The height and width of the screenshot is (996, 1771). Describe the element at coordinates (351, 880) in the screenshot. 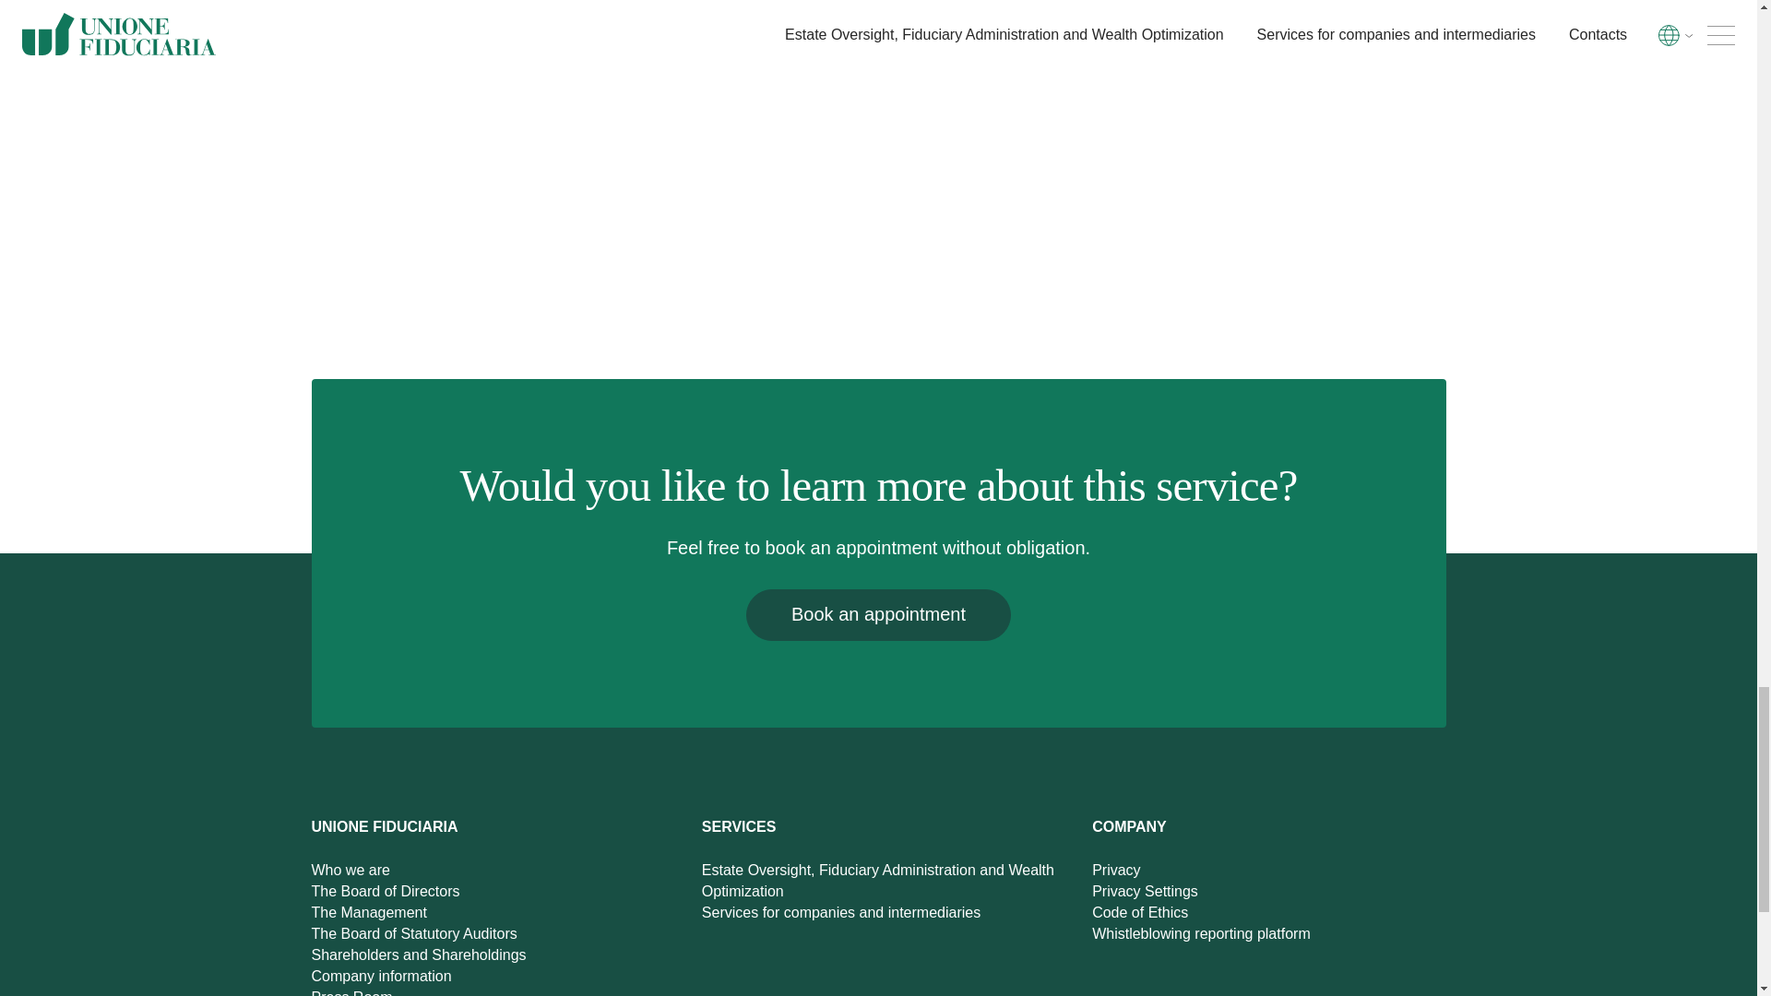

I see `Who we are` at that location.